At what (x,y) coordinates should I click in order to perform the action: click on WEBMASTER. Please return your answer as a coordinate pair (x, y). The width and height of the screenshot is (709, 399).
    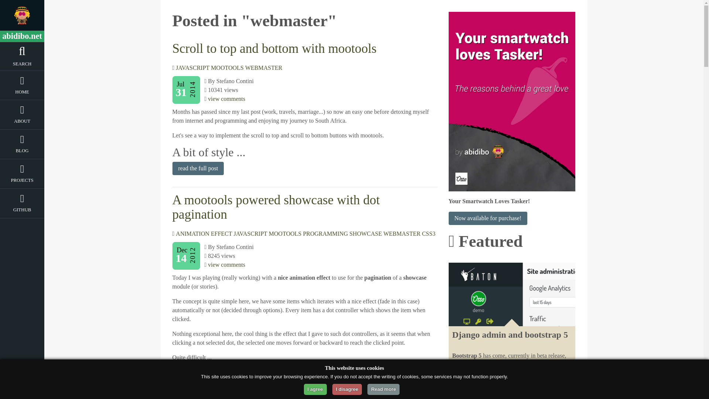
    Looking at the image, I should click on (264, 68).